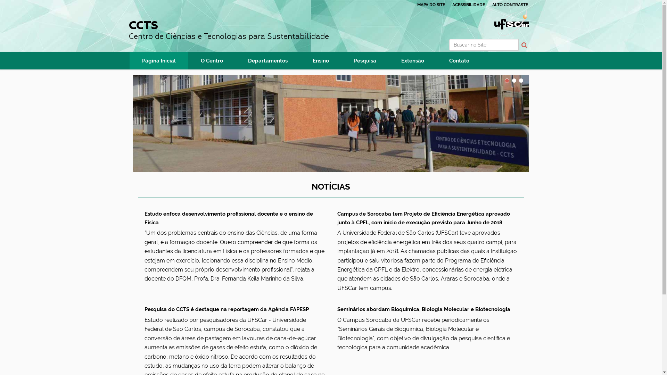 The image size is (667, 375). What do you see at coordinates (268, 61) in the screenshot?
I see `Departamentos` at bounding box center [268, 61].